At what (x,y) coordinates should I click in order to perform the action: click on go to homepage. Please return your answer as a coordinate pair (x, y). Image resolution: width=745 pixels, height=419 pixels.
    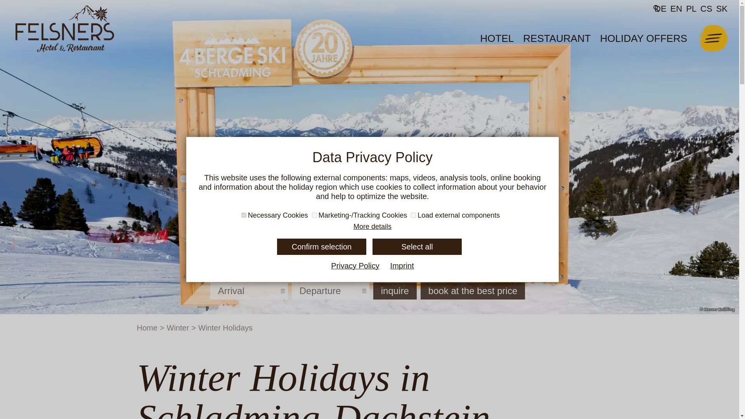
    Looking at the image, I should click on (64, 29).